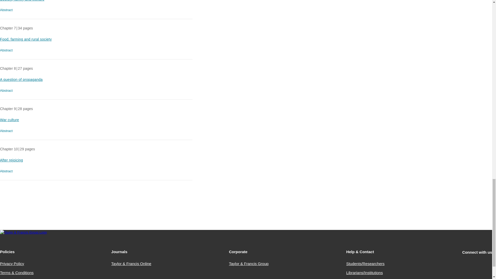 The height and width of the screenshot is (279, 496). What do you see at coordinates (7, 10) in the screenshot?
I see `Abstract` at bounding box center [7, 10].